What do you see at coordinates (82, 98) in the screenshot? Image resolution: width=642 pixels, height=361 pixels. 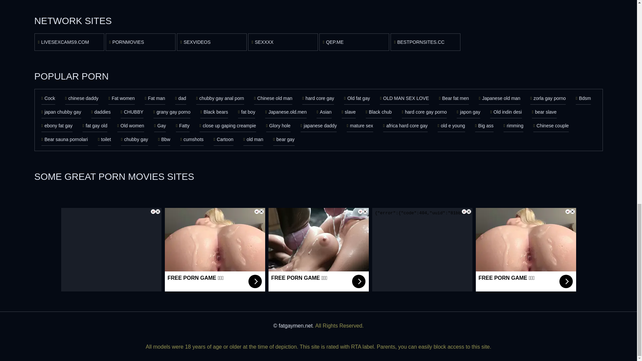 I see `chinese daddy` at bounding box center [82, 98].